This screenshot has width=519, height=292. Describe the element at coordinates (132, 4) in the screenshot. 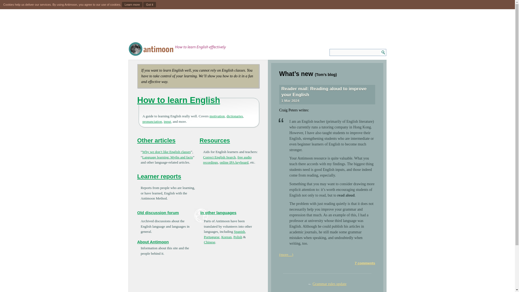

I see `Learn more` at that location.